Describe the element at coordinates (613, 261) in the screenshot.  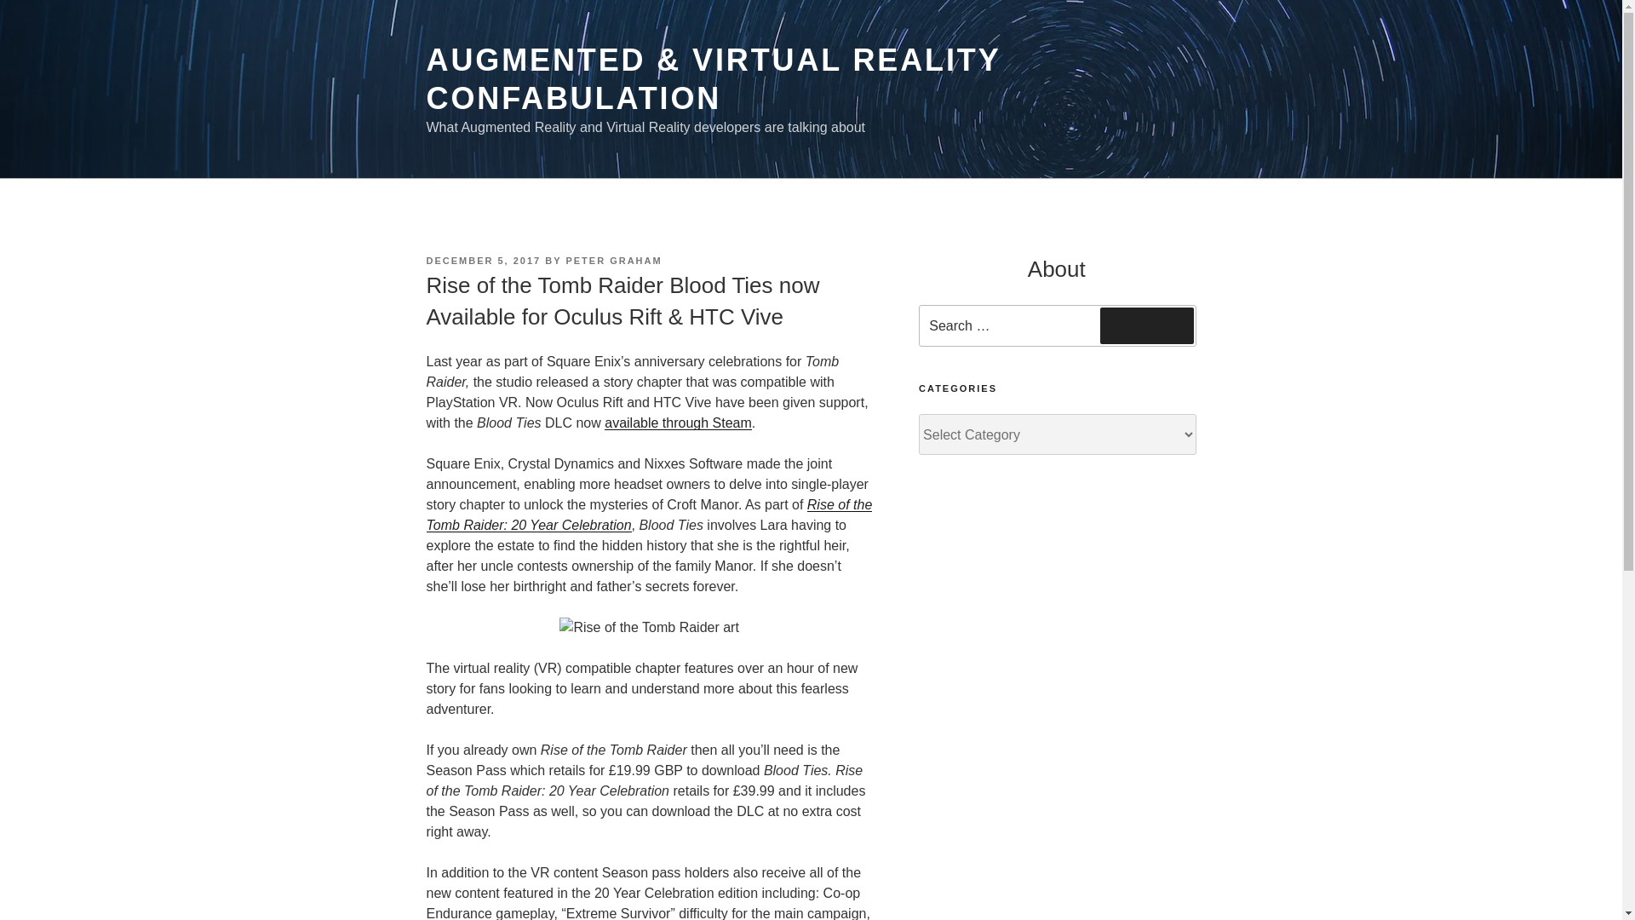
I see `PETER GRAHAM` at that location.